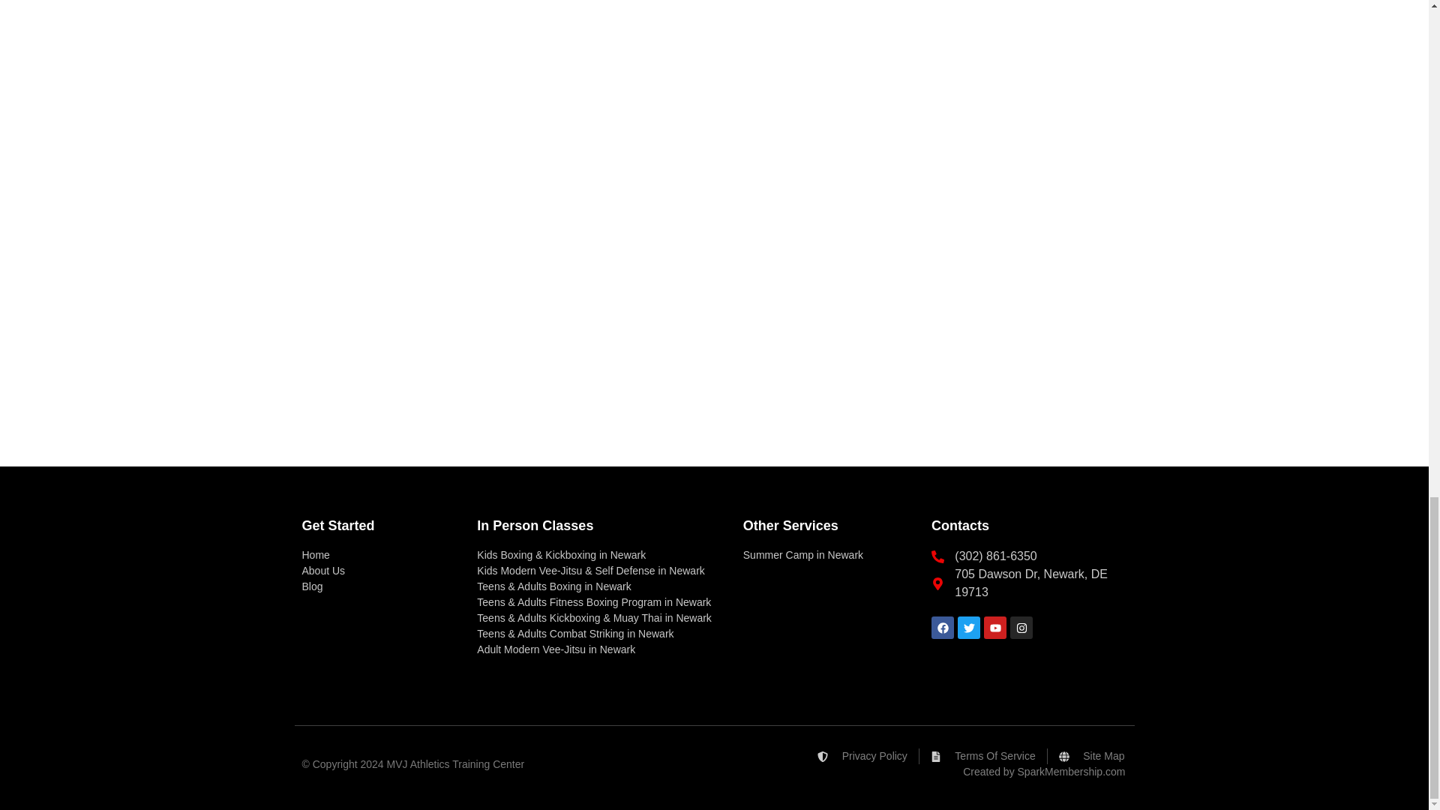  What do you see at coordinates (381, 586) in the screenshot?
I see `Blog` at bounding box center [381, 586].